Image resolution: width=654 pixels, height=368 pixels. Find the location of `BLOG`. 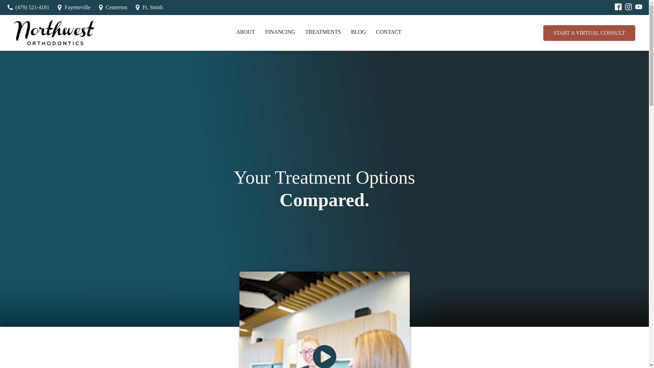

BLOG is located at coordinates (358, 32).